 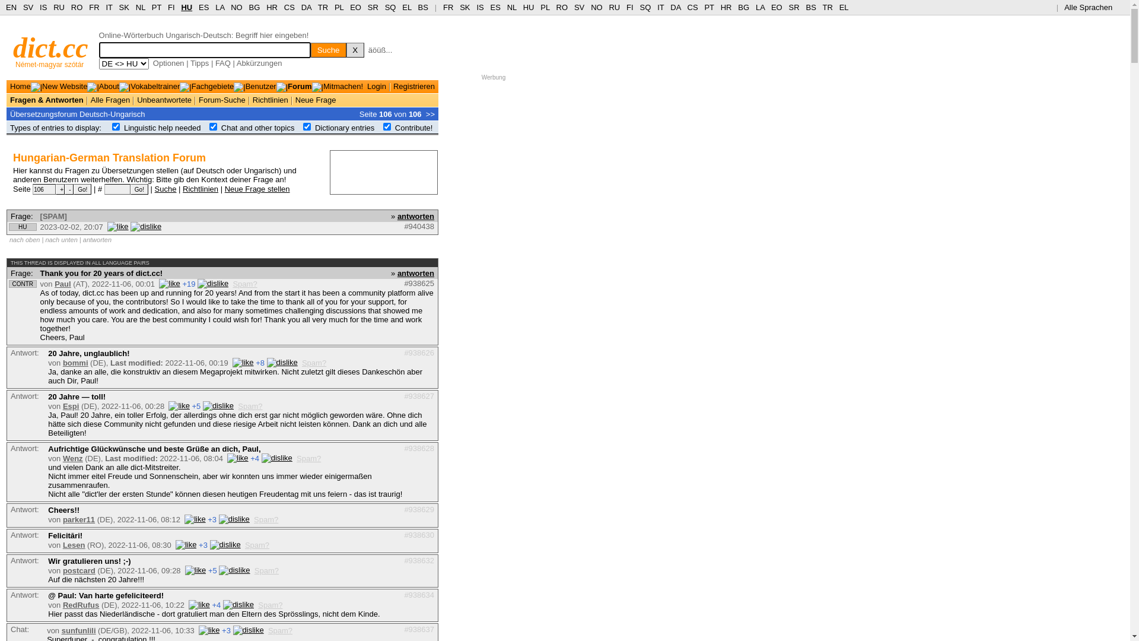 I want to click on ES, so click(x=204, y=7).